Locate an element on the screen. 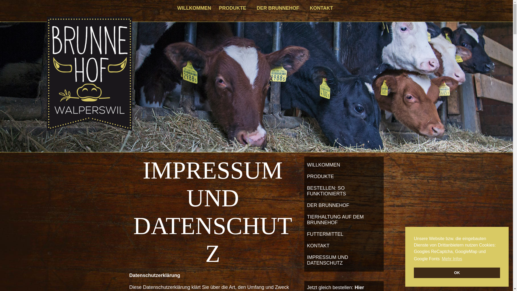 This screenshot has height=291, width=517. KONTAKT is located at coordinates (344, 246).